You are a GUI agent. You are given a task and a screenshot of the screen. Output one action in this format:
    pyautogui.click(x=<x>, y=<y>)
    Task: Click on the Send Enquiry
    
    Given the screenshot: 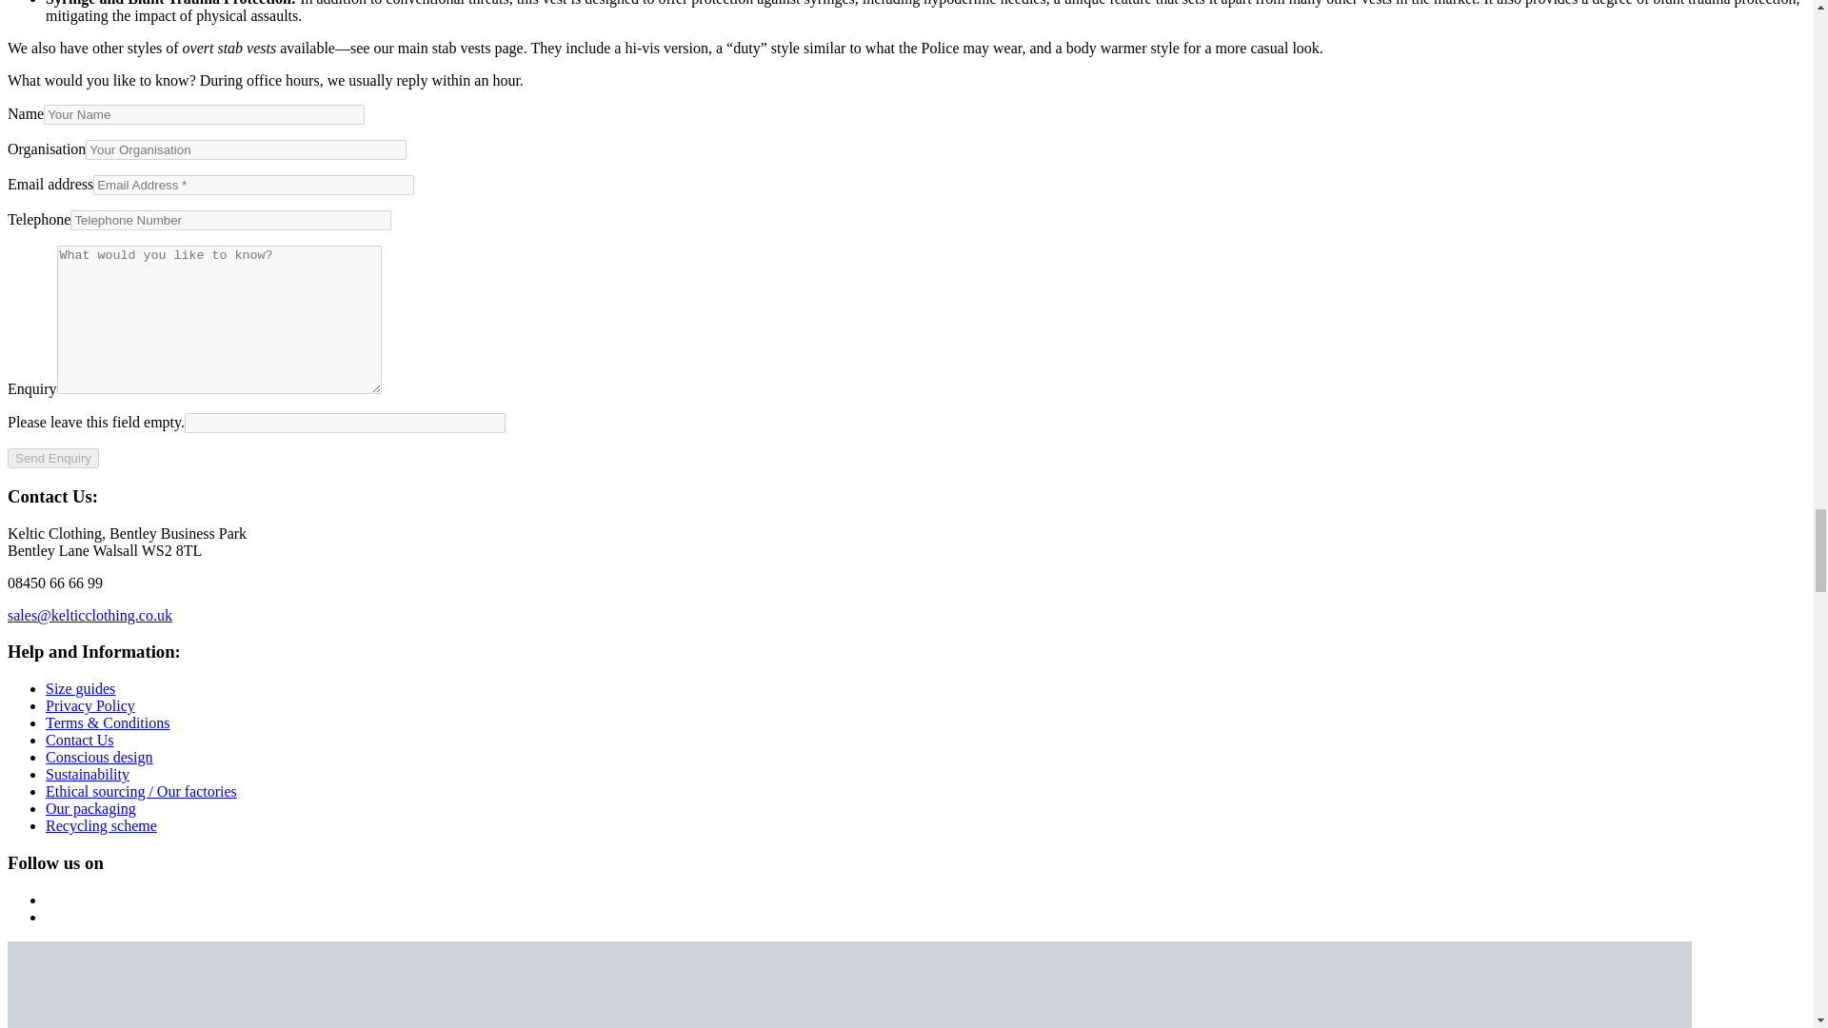 What is the action you would take?
    pyautogui.click(x=52, y=458)
    